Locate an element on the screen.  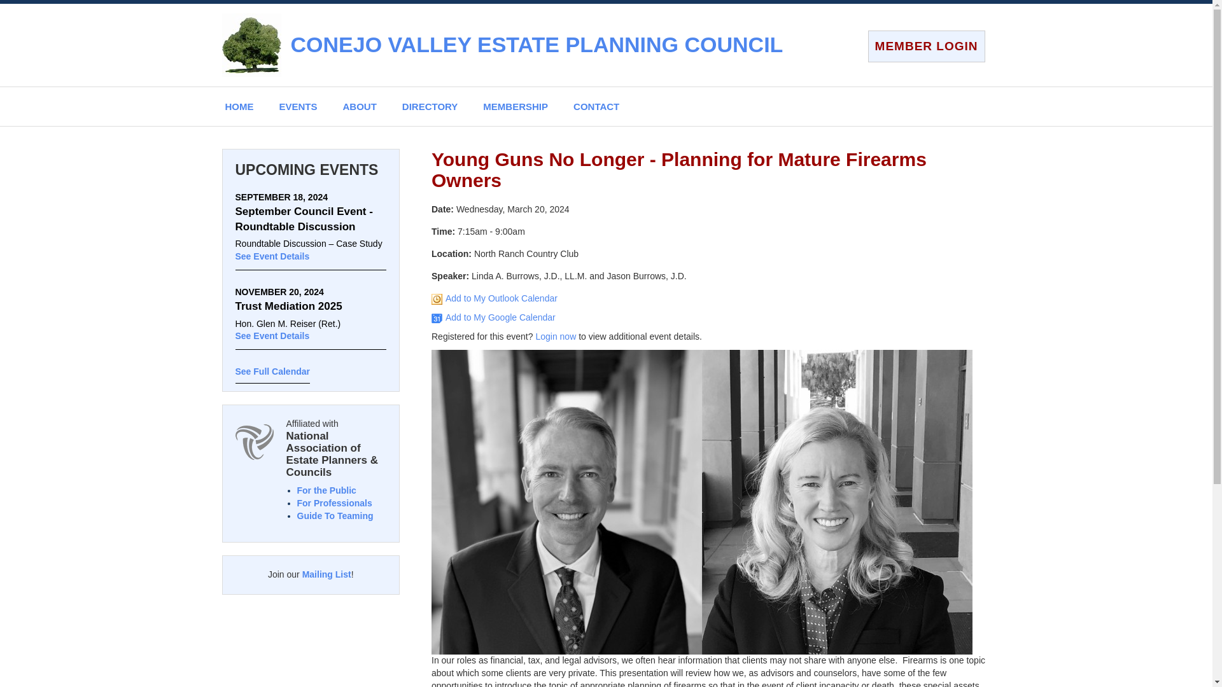
EVENTS is located at coordinates (298, 106).